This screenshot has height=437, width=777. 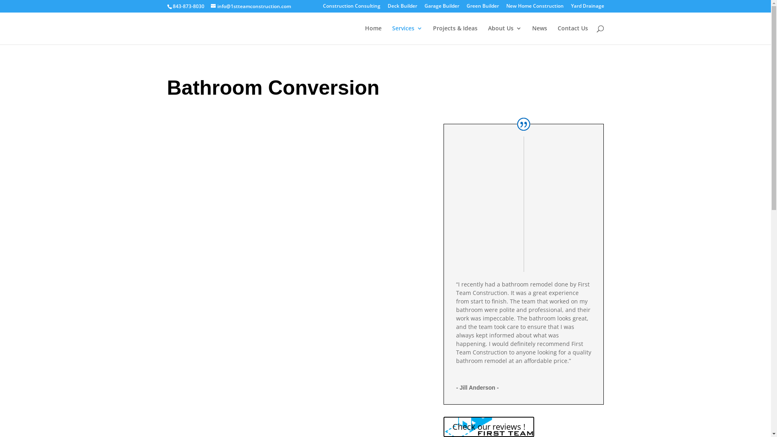 I want to click on Home, so click(x=373, y=35).